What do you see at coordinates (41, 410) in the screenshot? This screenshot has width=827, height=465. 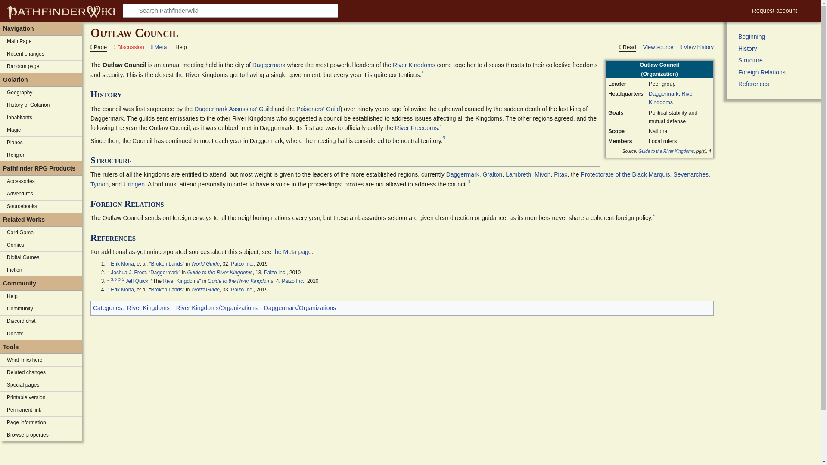 I see `Permanent link` at bounding box center [41, 410].